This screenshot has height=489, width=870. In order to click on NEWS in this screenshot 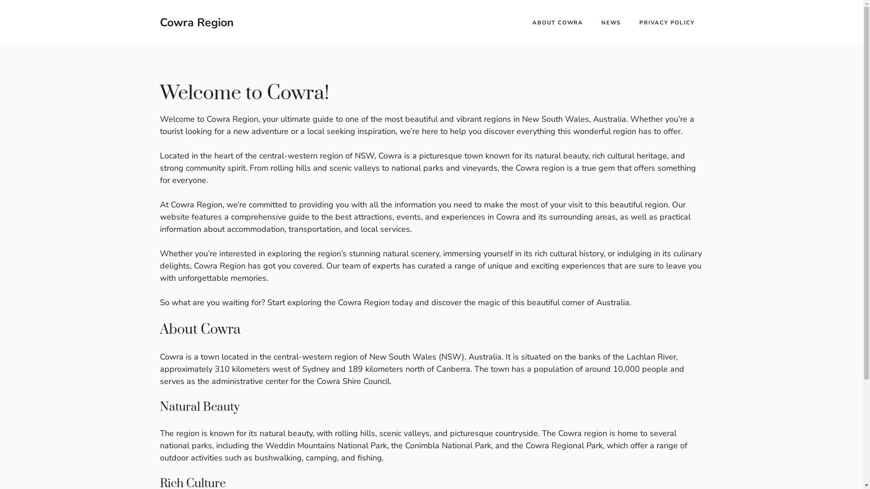, I will do `click(611, 23)`.